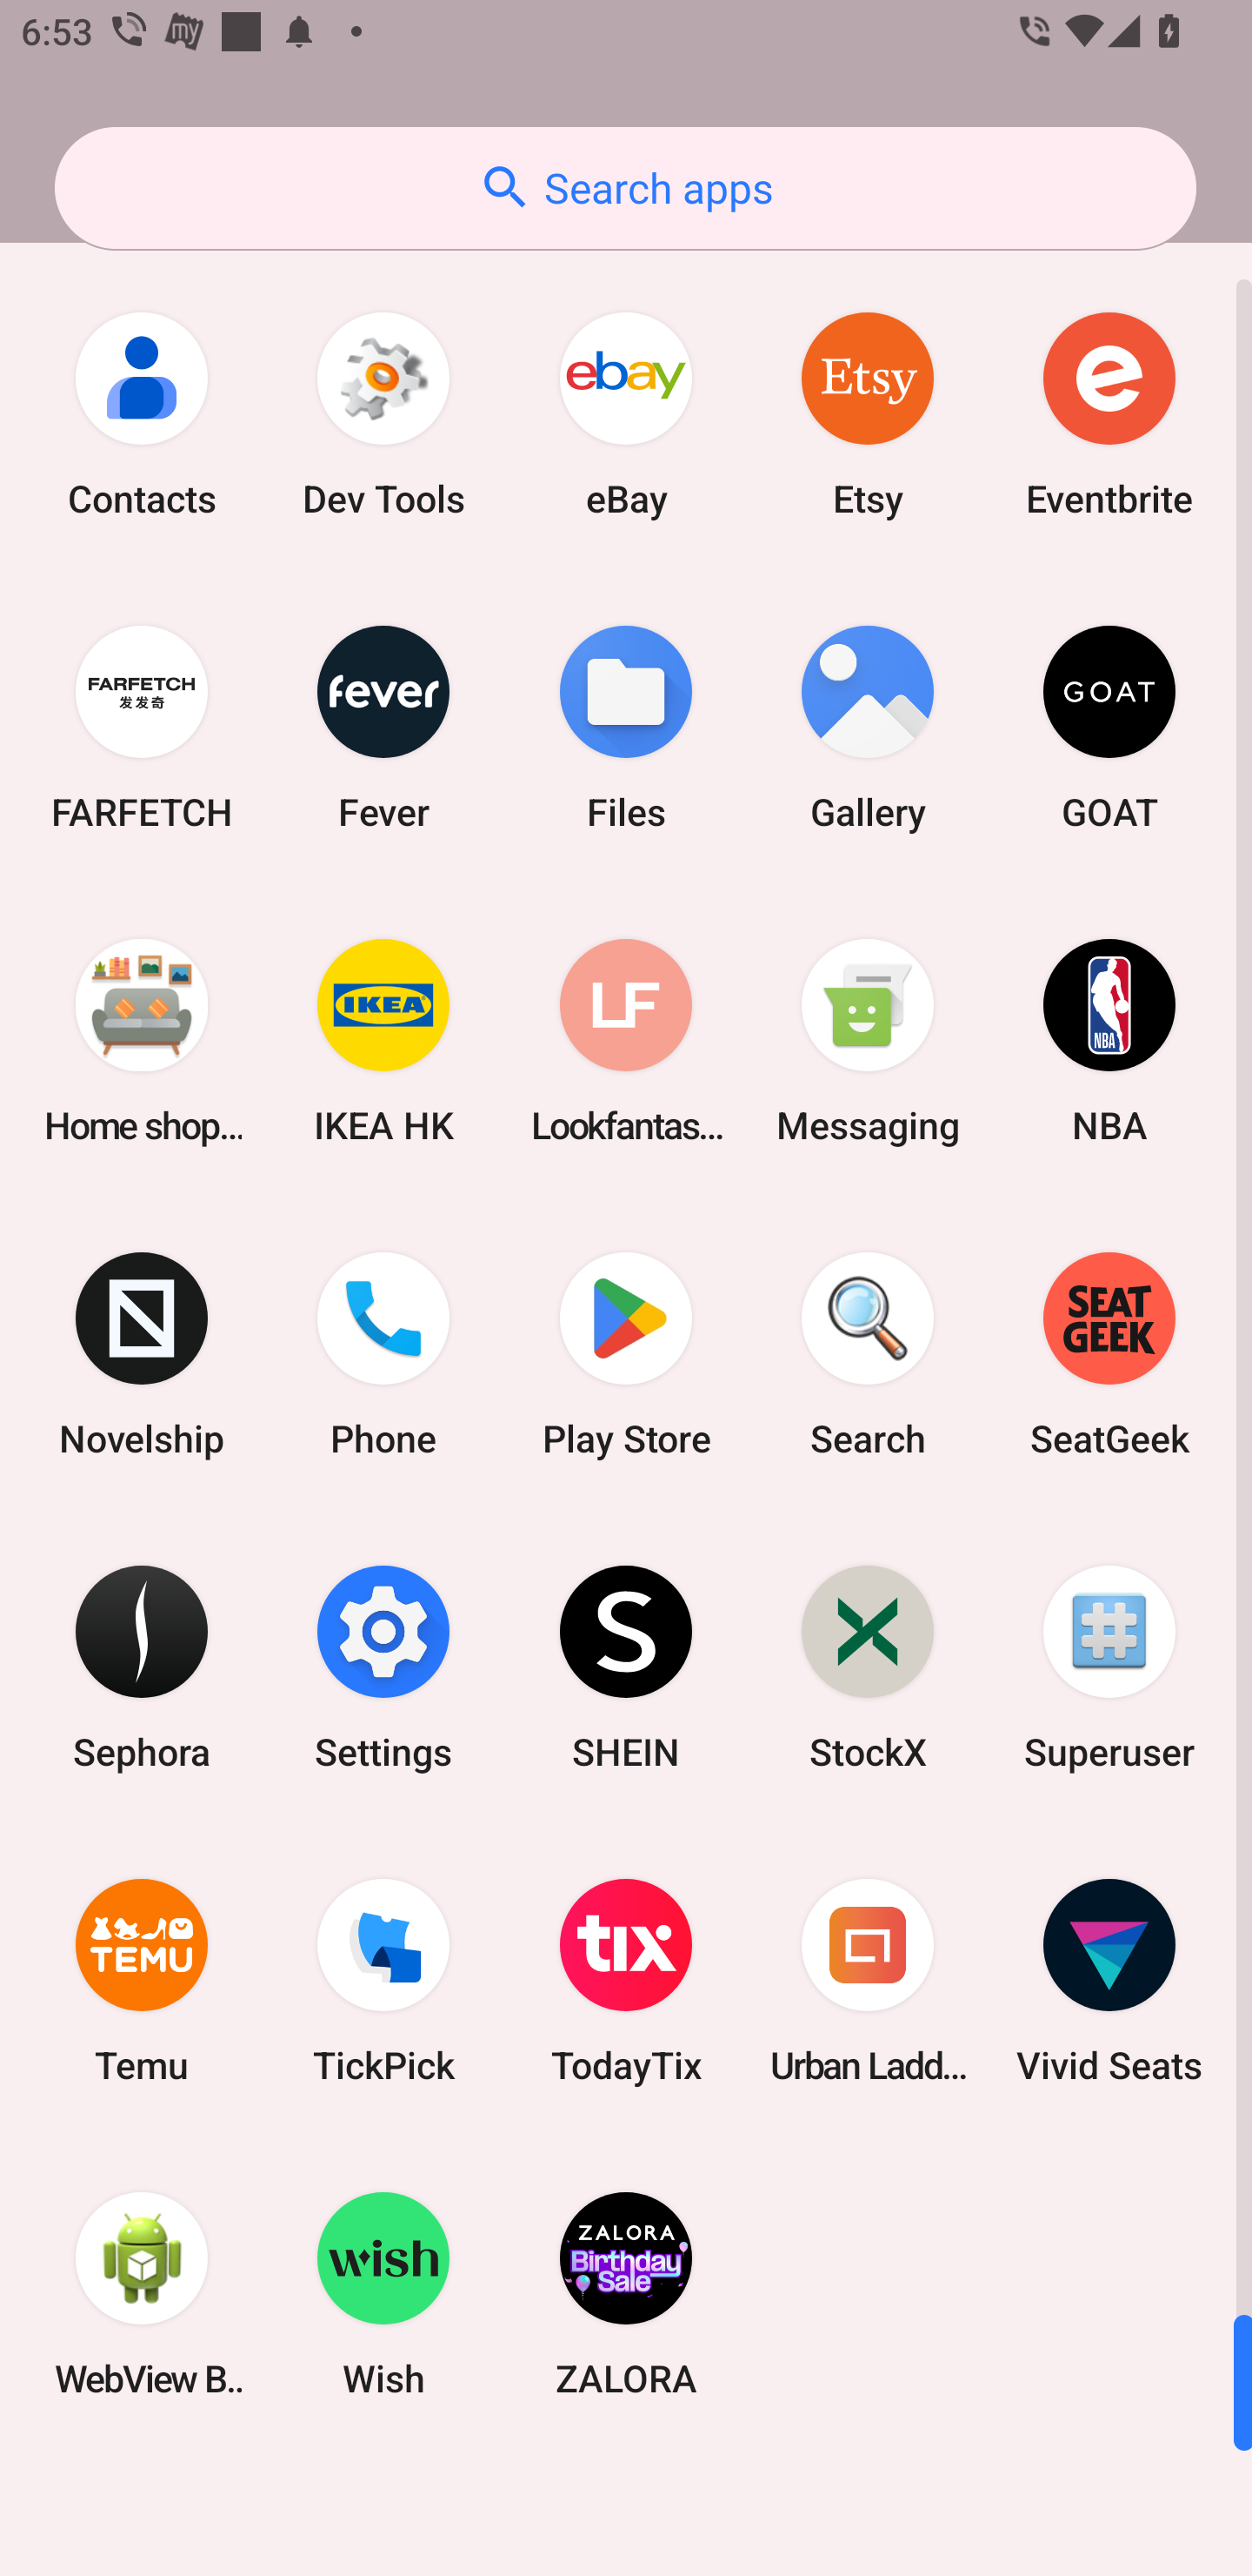 This screenshot has height=2576, width=1252. Describe the element at coordinates (1109, 728) in the screenshot. I see `GOAT` at that location.